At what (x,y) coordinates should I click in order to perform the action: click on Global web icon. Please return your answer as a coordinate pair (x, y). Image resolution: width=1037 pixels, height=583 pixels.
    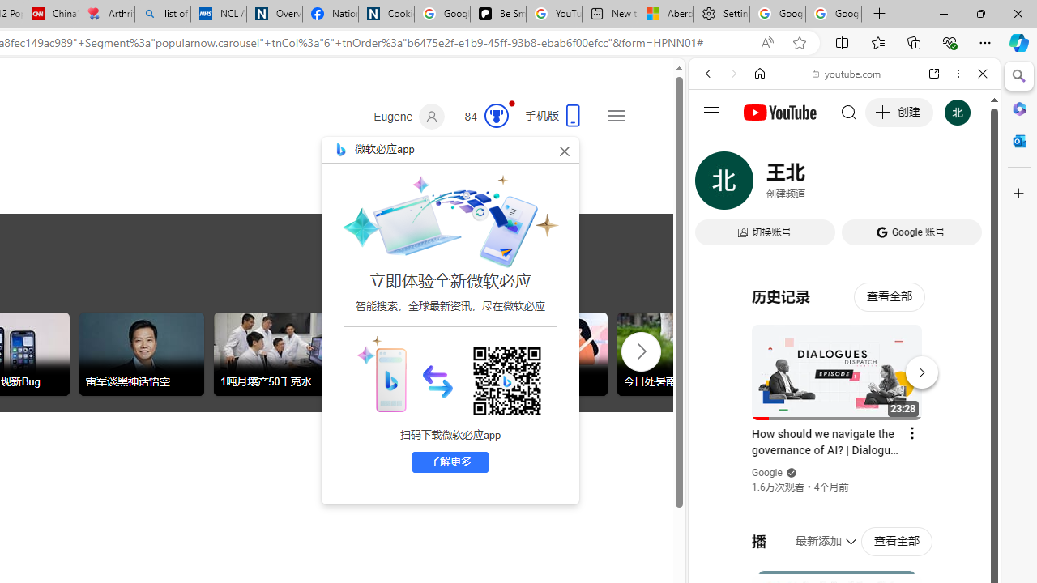
    Looking at the image, I should click on (719, 233).